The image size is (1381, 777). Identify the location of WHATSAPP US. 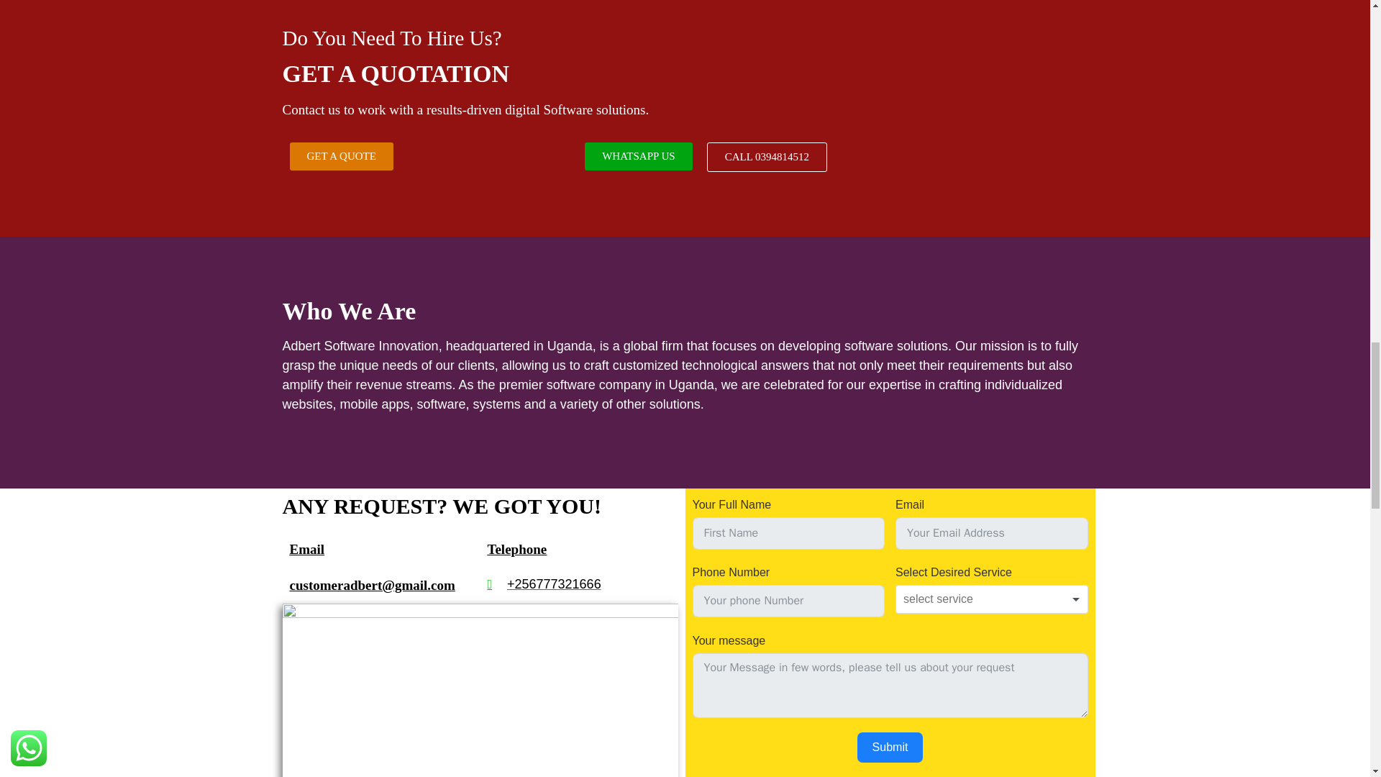
(639, 155).